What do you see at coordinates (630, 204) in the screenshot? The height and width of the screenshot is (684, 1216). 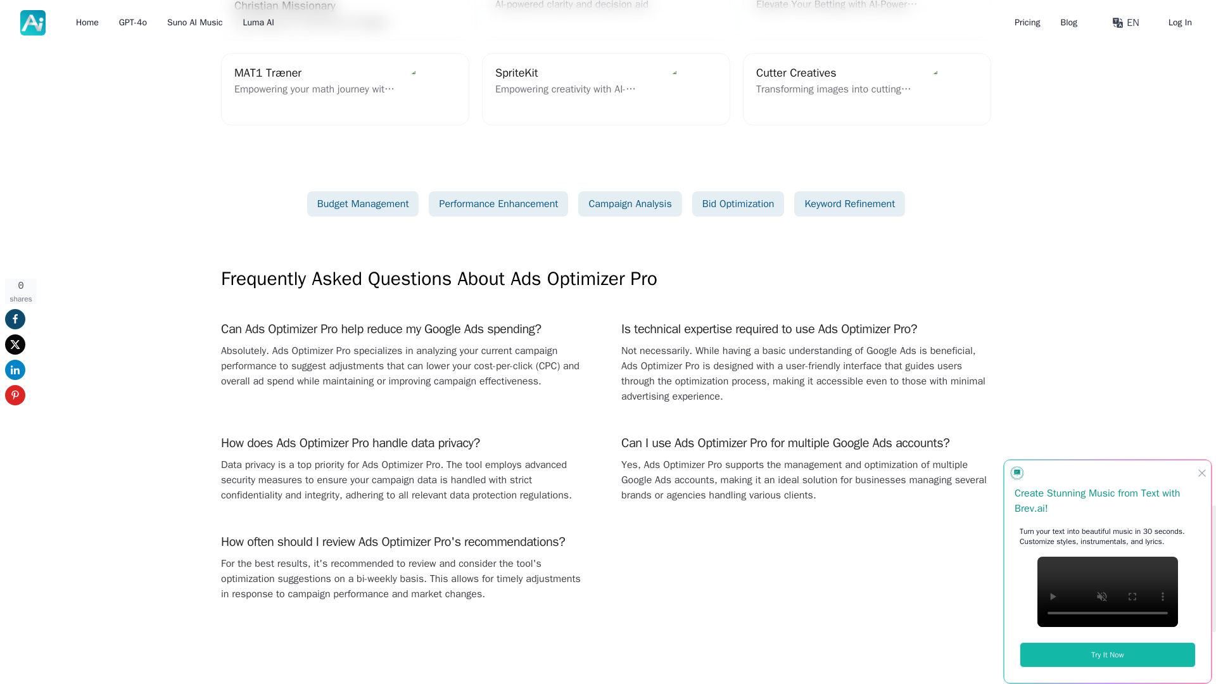 I see `Campaign Analysis` at bounding box center [630, 204].